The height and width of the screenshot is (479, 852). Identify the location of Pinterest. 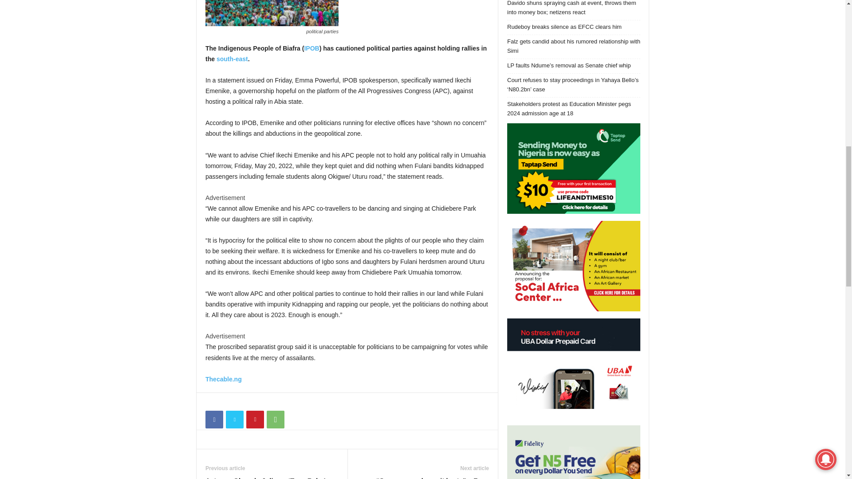
(255, 419).